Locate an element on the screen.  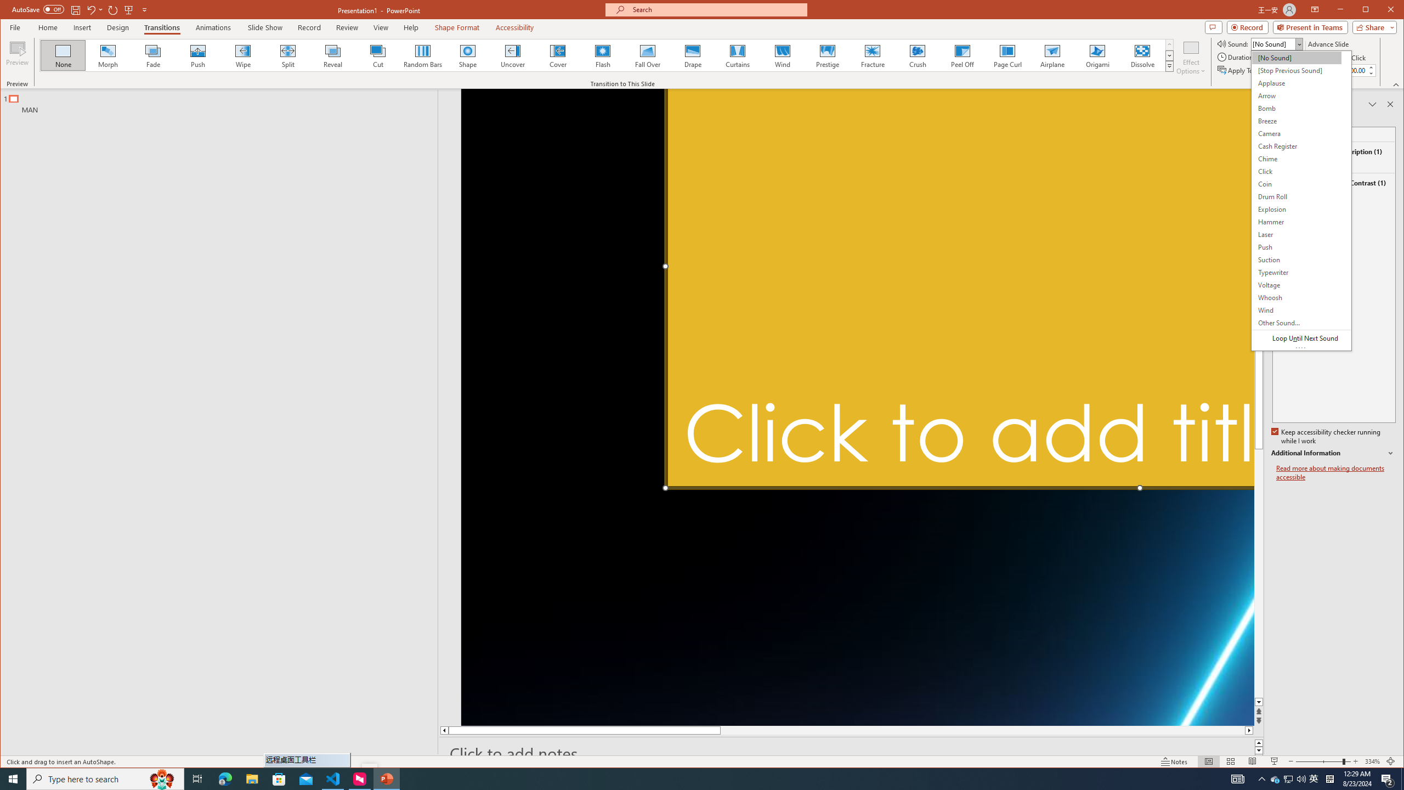
Split is located at coordinates (1372, 761).